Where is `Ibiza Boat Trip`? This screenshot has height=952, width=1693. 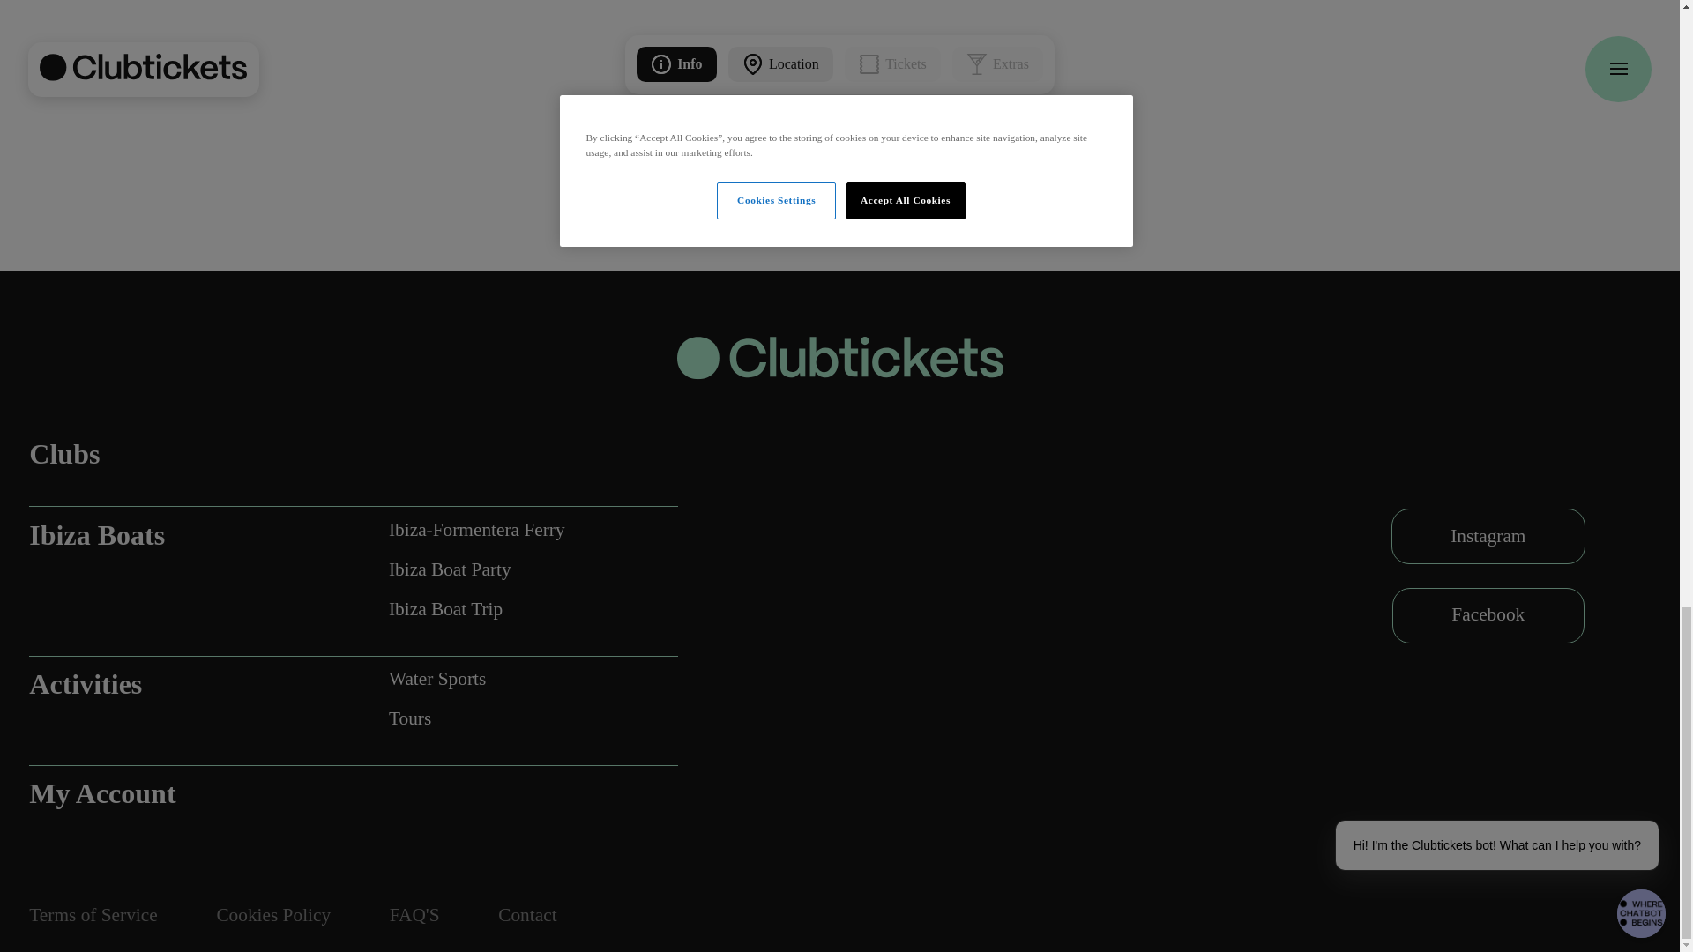 Ibiza Boat Trip is located at coordinates (477, 610).